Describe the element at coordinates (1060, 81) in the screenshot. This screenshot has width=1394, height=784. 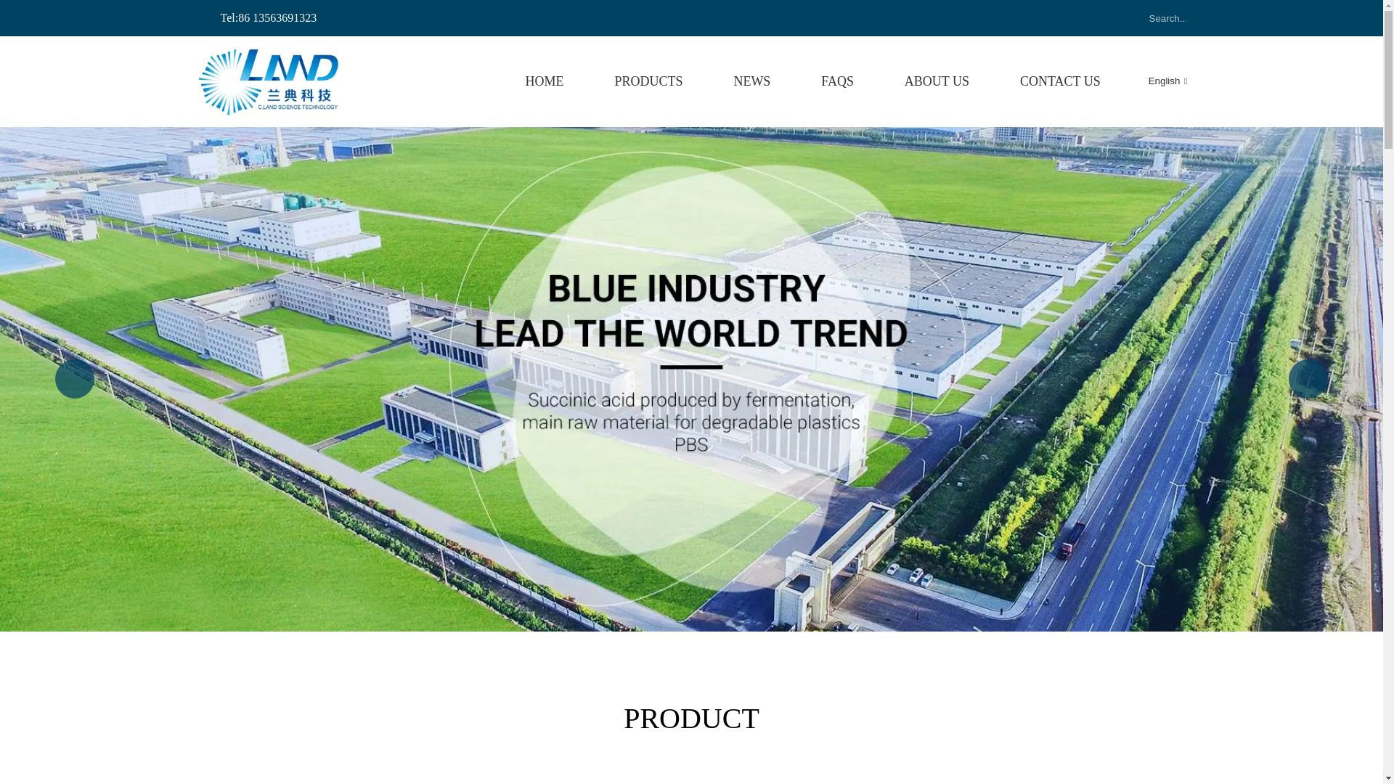
I see `CONTACT US` at that location.